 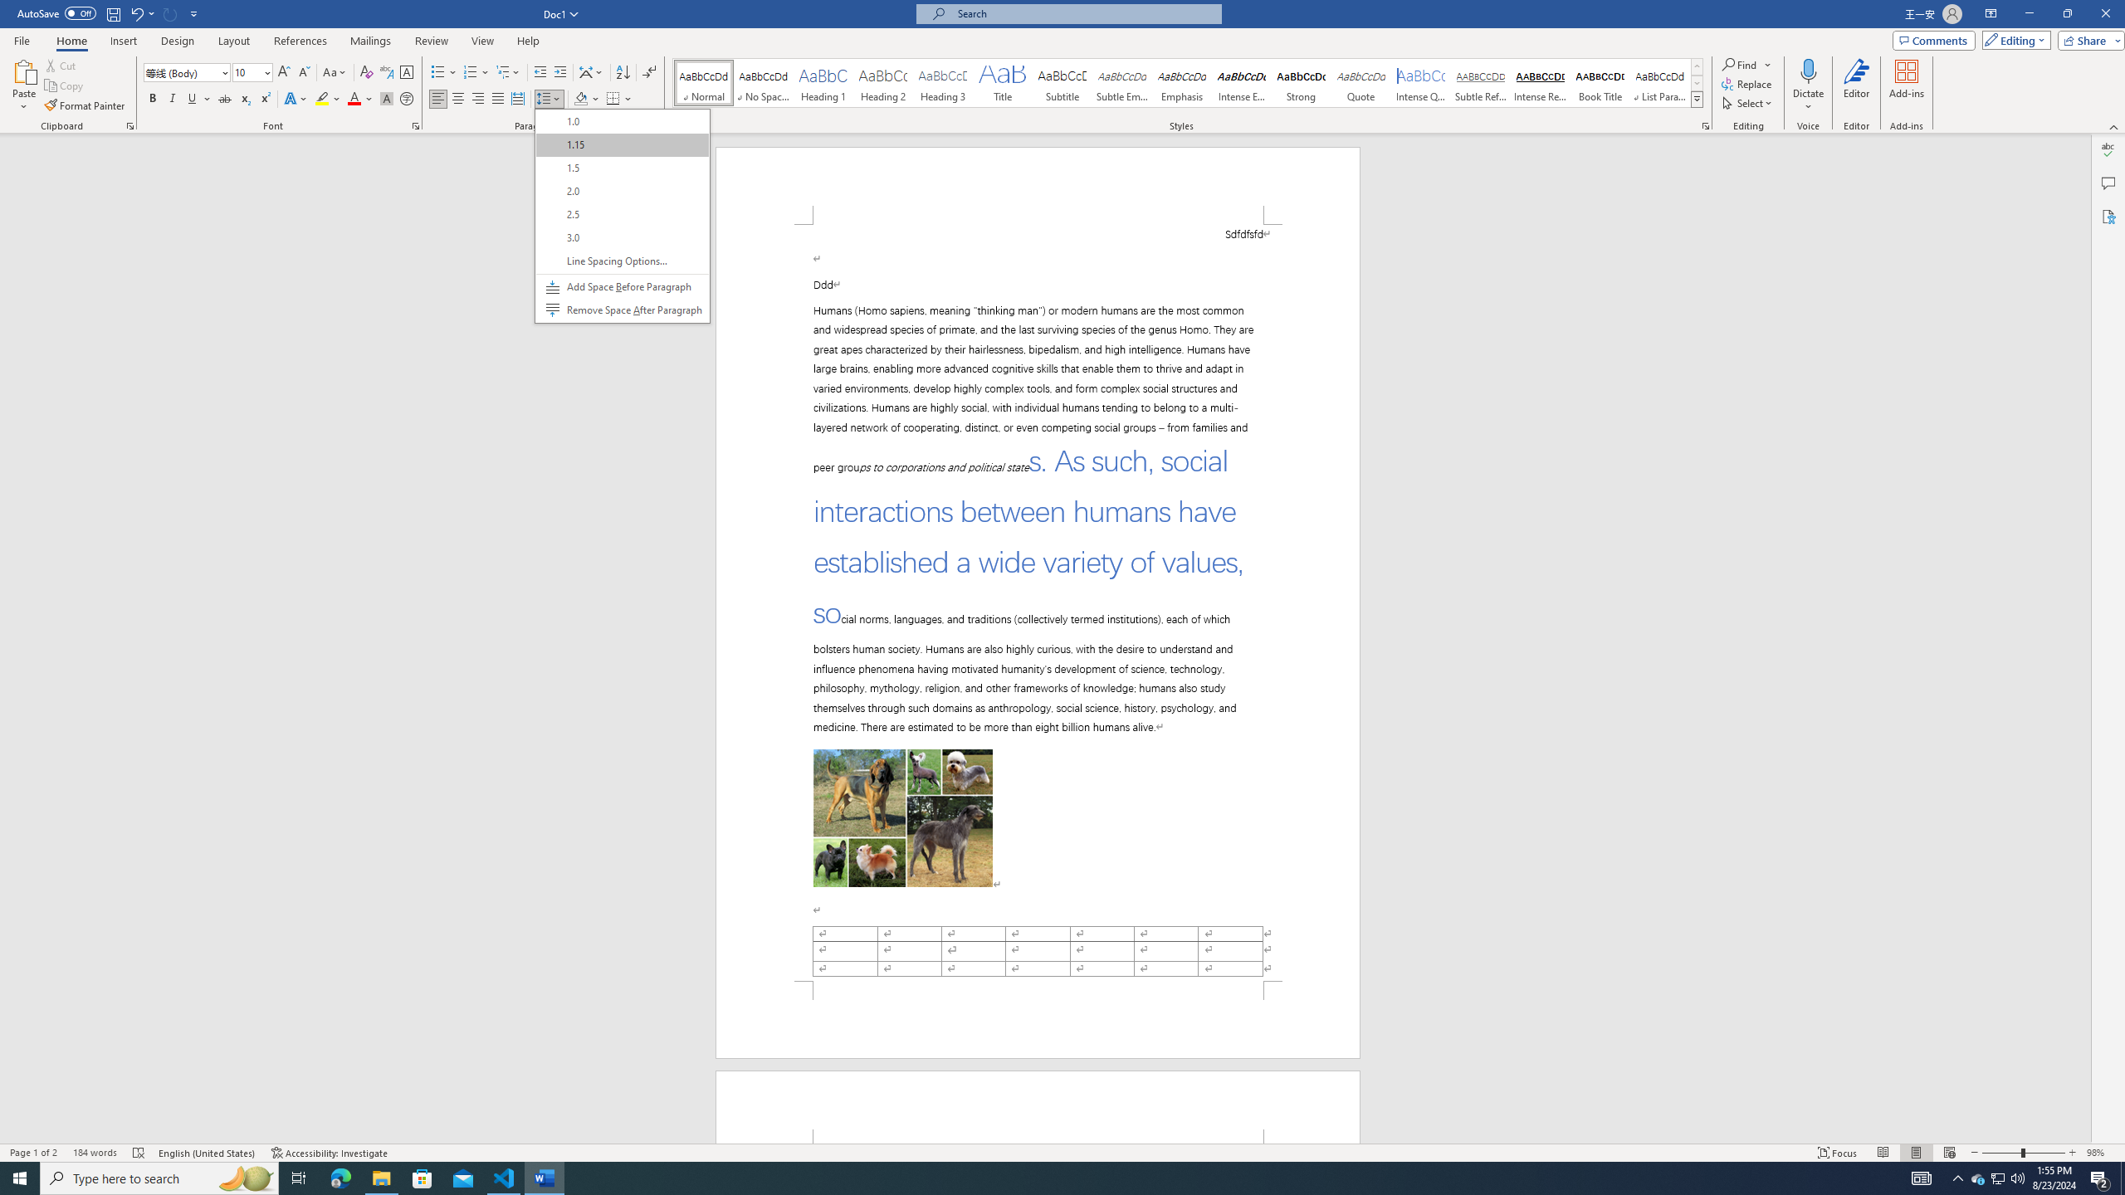 What do you see at coordinates (61, 65) in the screenshot?
I see `Cut` at bounding box center [61, 65].